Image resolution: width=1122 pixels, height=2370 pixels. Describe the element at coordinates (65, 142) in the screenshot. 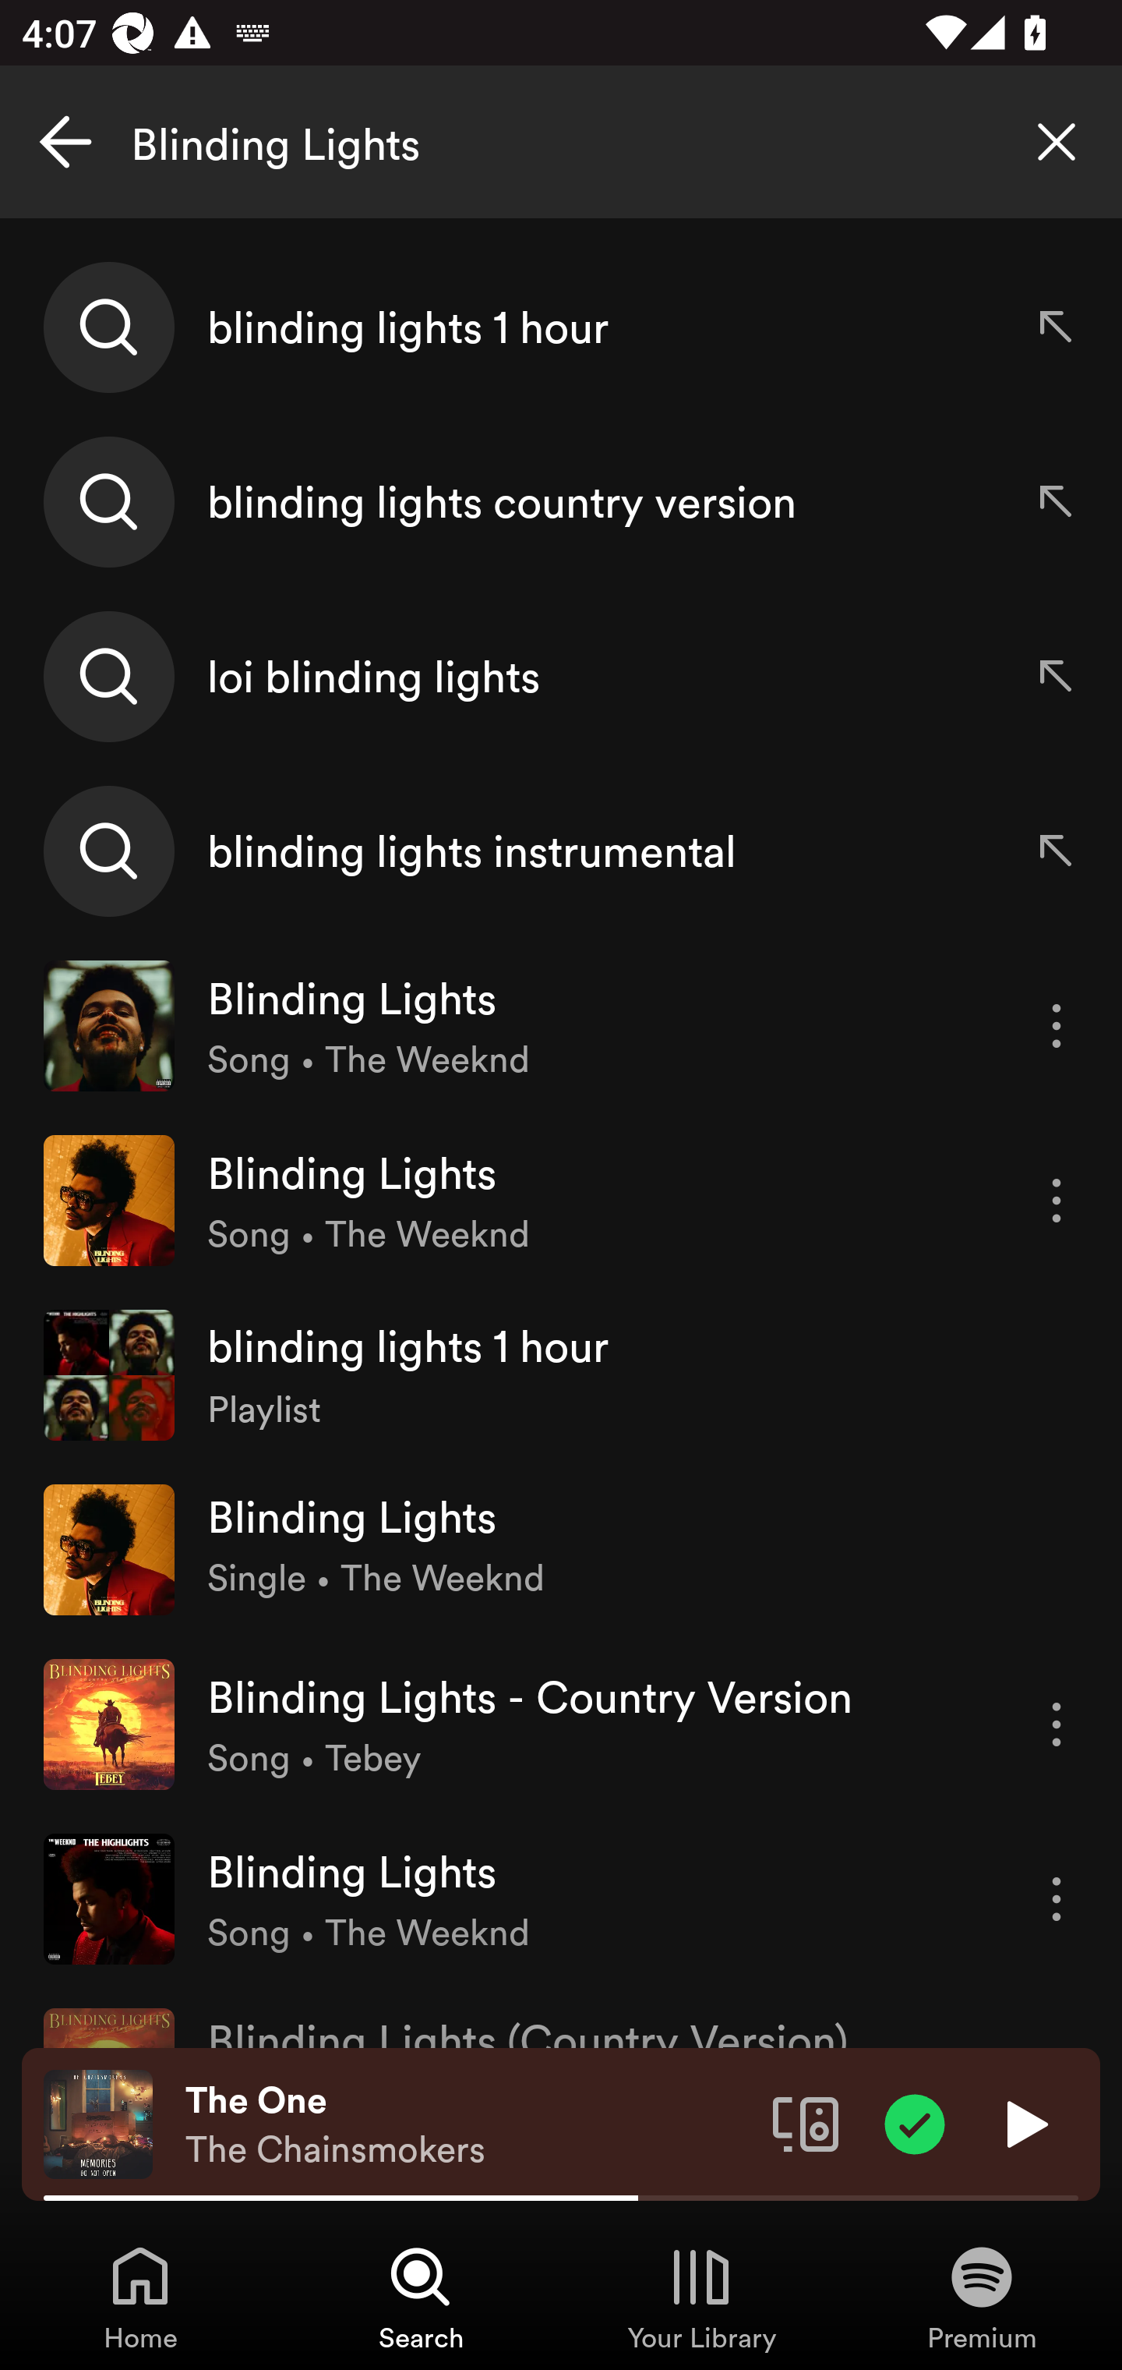

I see `Cancel` at that location.